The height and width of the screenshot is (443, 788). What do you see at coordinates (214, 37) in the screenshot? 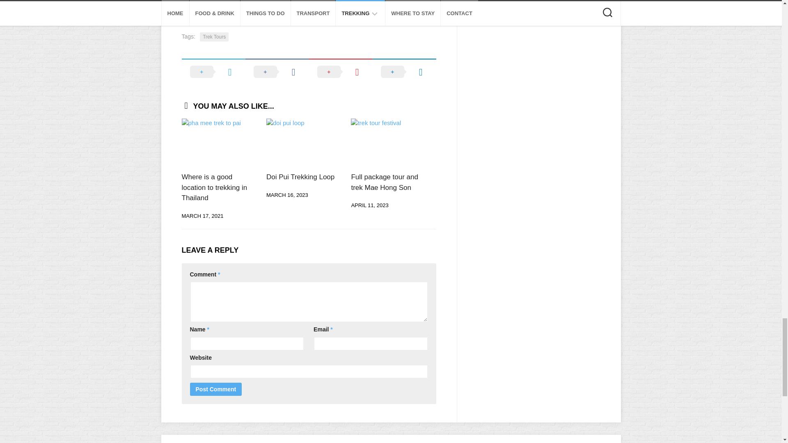
I see `Trek Tours` at bounding box center [214, 37].